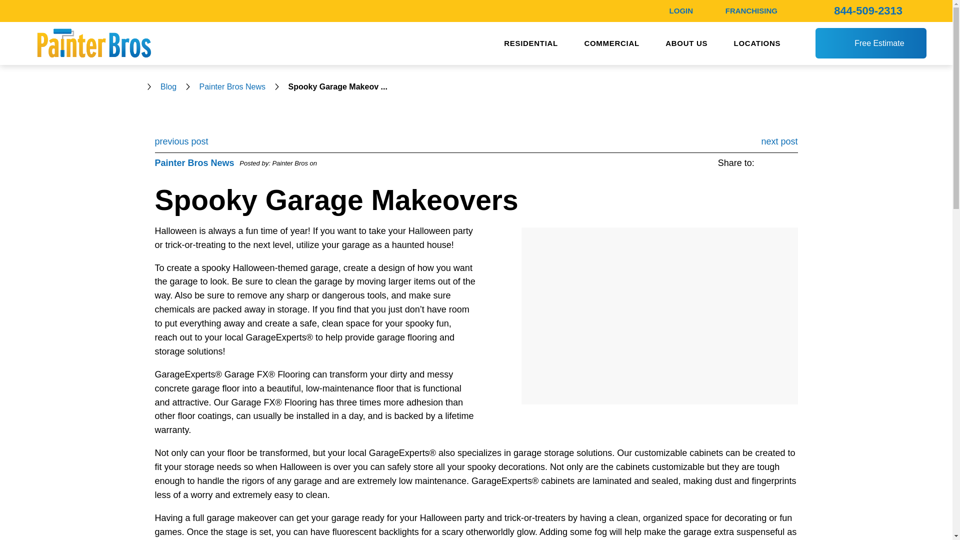  What do you see at coordinates (751, 10) in the screenshot?
I see `FRANCHISING` at bounding box center [751, 10].